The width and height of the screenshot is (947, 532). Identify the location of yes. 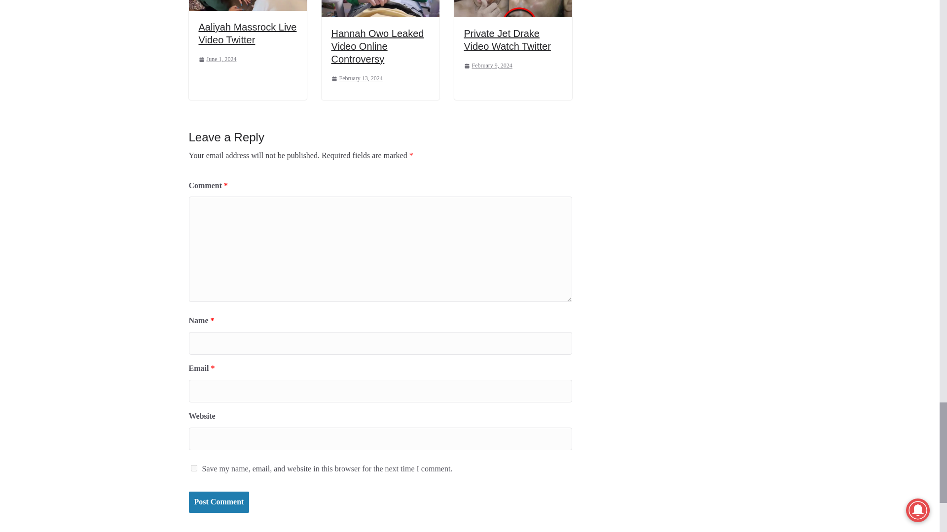
(193, 468).